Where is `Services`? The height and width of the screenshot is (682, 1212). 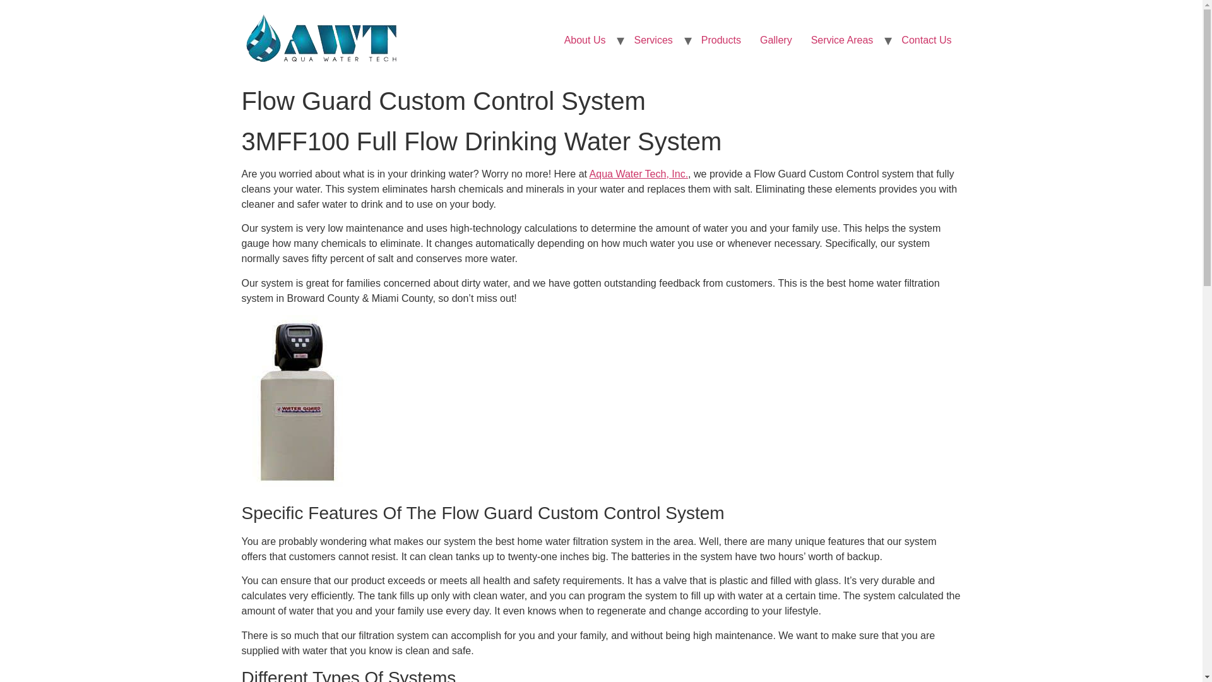 Services is located at coordinates (653, 40).